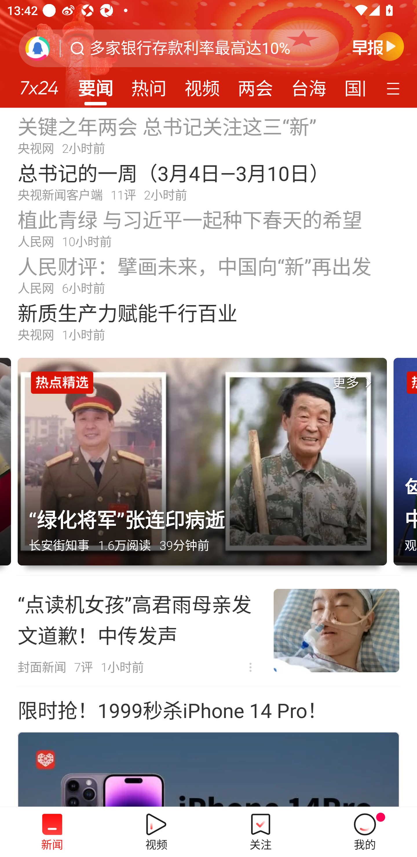  What do you see at coordinates (149, 85) in the screenshot?
I see `热问` at bounding box center [149, 85].